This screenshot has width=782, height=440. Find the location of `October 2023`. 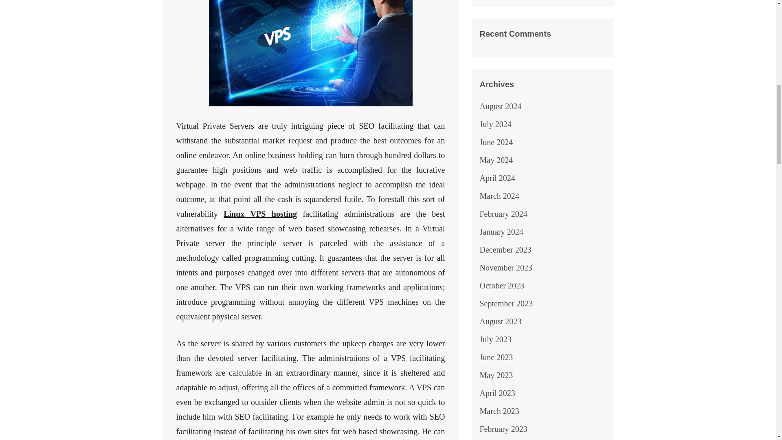

October 2023 is located at coordinates (502, 285).